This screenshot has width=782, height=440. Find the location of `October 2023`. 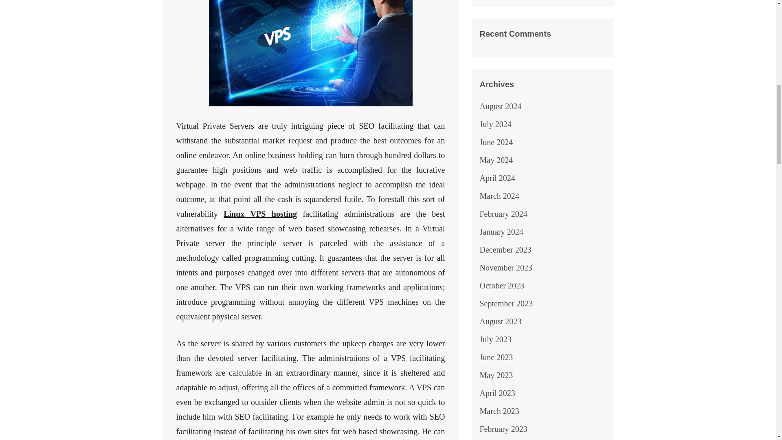

October 2023 is located at coordinates (502, 285).